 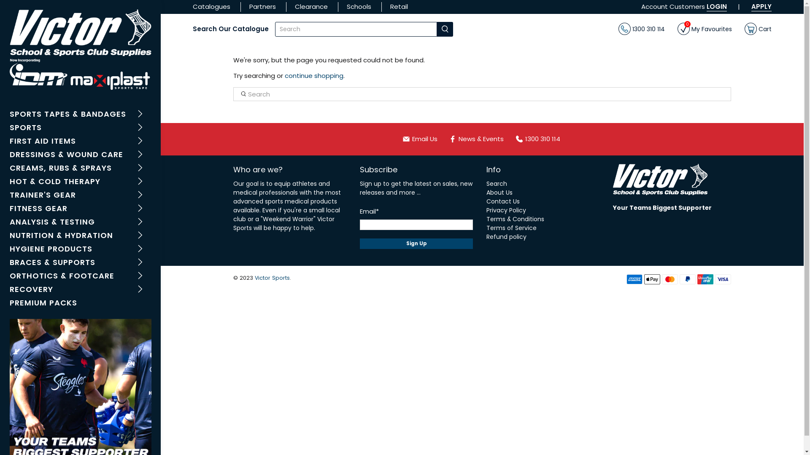 What do you see at coordinates (478, 139) in the screenshot?
I see `News & Events` at bounding box center [478, 139].